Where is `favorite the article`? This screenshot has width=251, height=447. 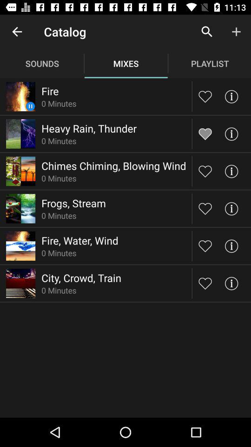
favorite the article is located at coordinates (205, 246).